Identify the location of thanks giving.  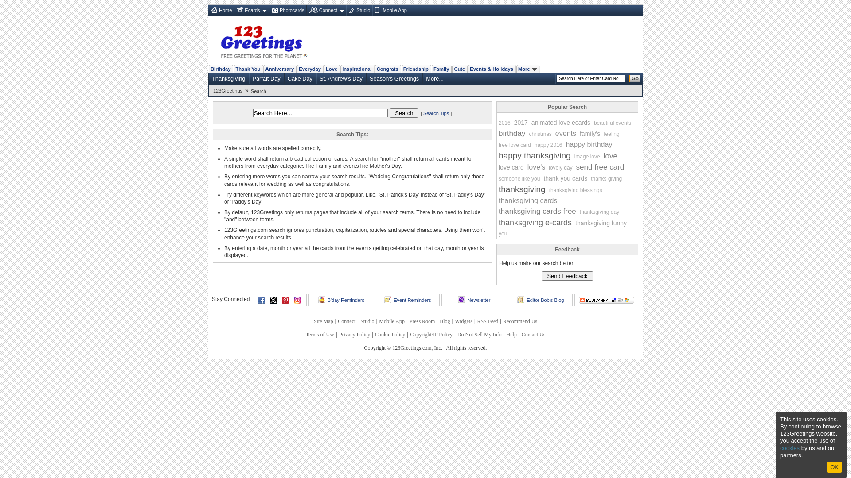
(606, 179).